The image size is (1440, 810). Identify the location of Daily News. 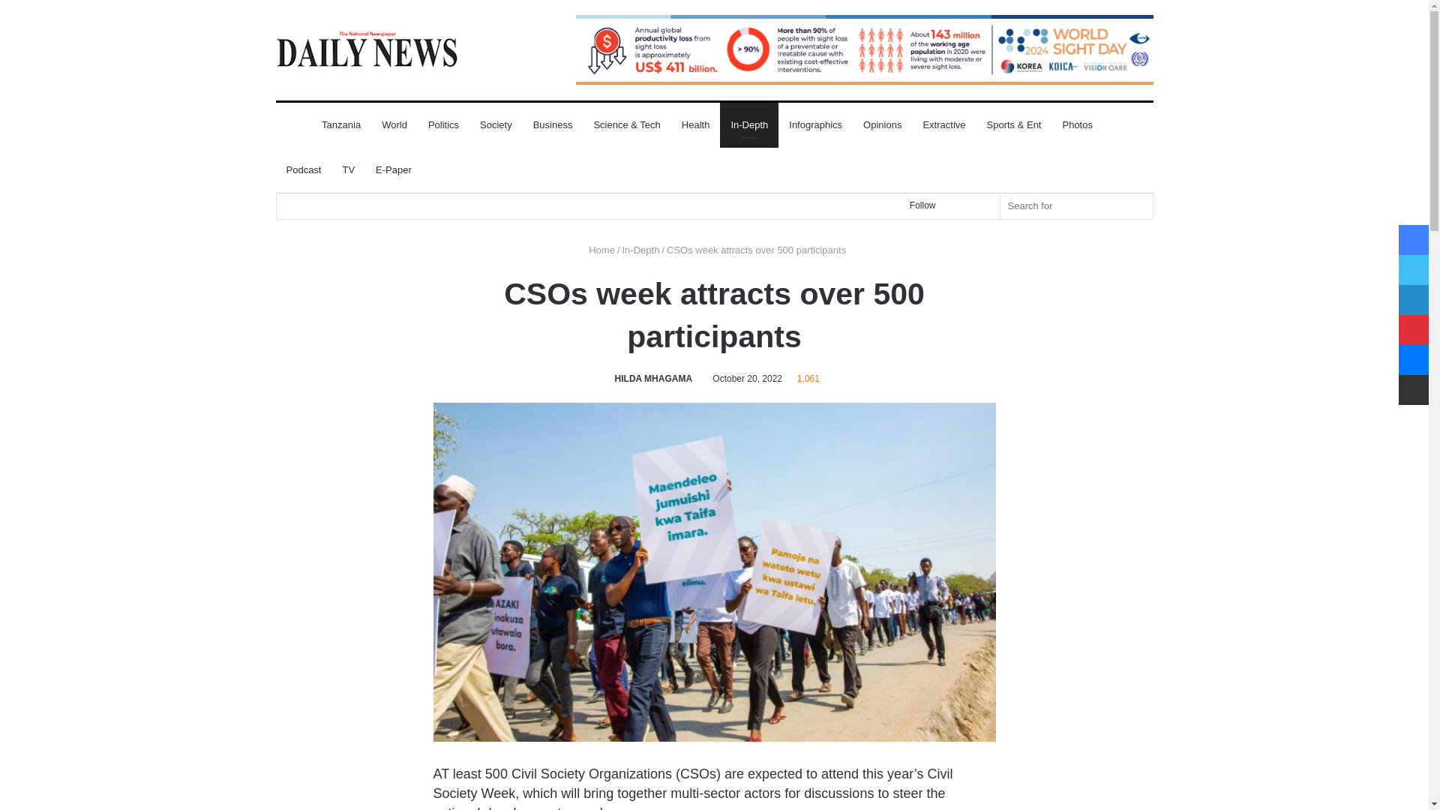
(367, 48).